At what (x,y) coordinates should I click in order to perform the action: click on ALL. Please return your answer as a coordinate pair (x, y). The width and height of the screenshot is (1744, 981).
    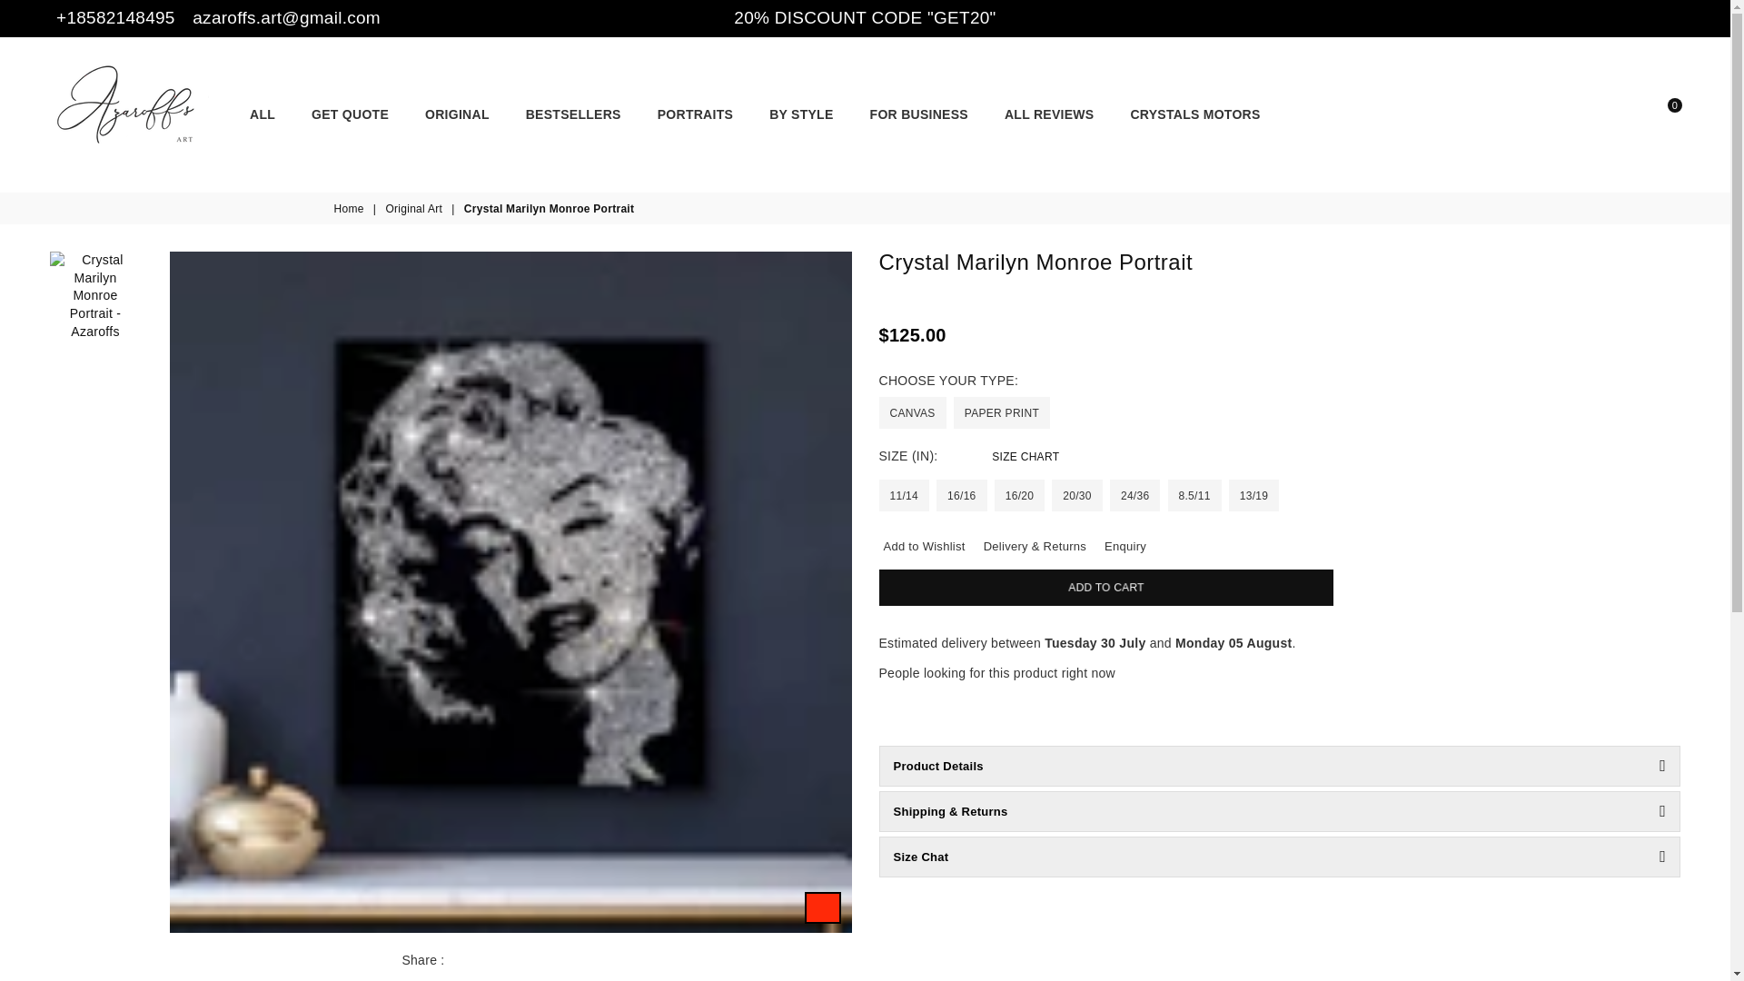
    Looking at the image, I should click on (262, 114).